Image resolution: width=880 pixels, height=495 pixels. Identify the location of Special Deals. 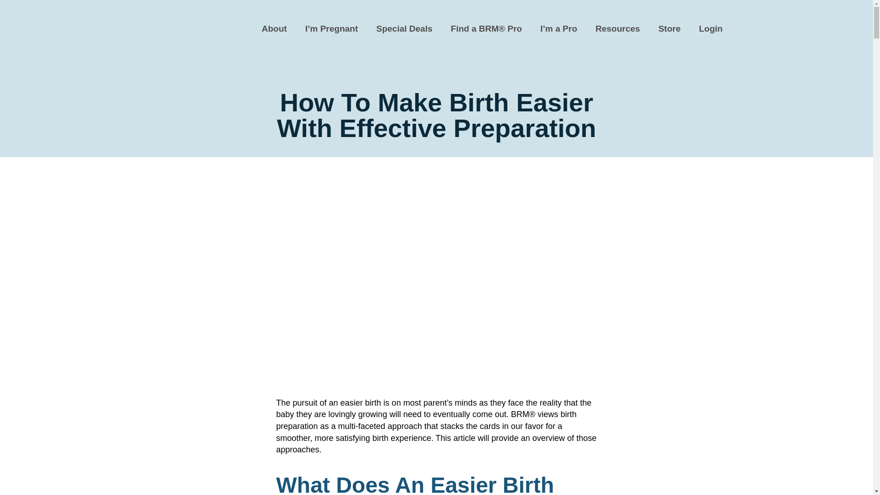
(404, 28).